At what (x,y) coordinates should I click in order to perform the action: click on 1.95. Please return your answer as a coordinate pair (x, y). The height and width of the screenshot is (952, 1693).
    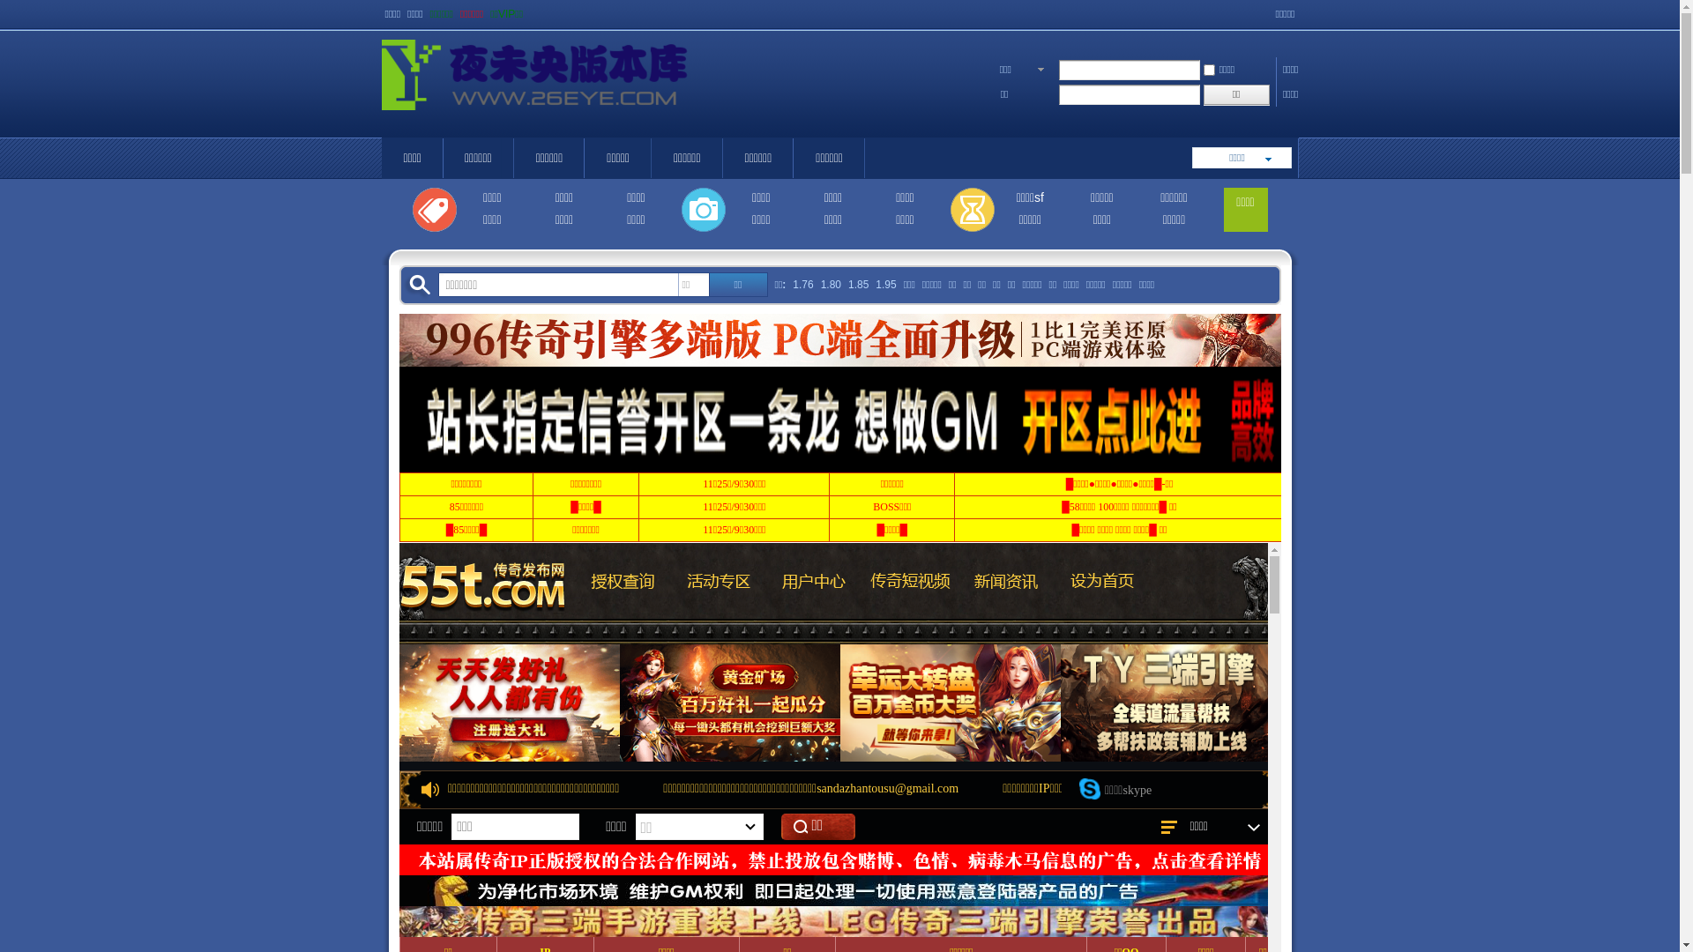
    Looking at the image, I should click on (885, 286).